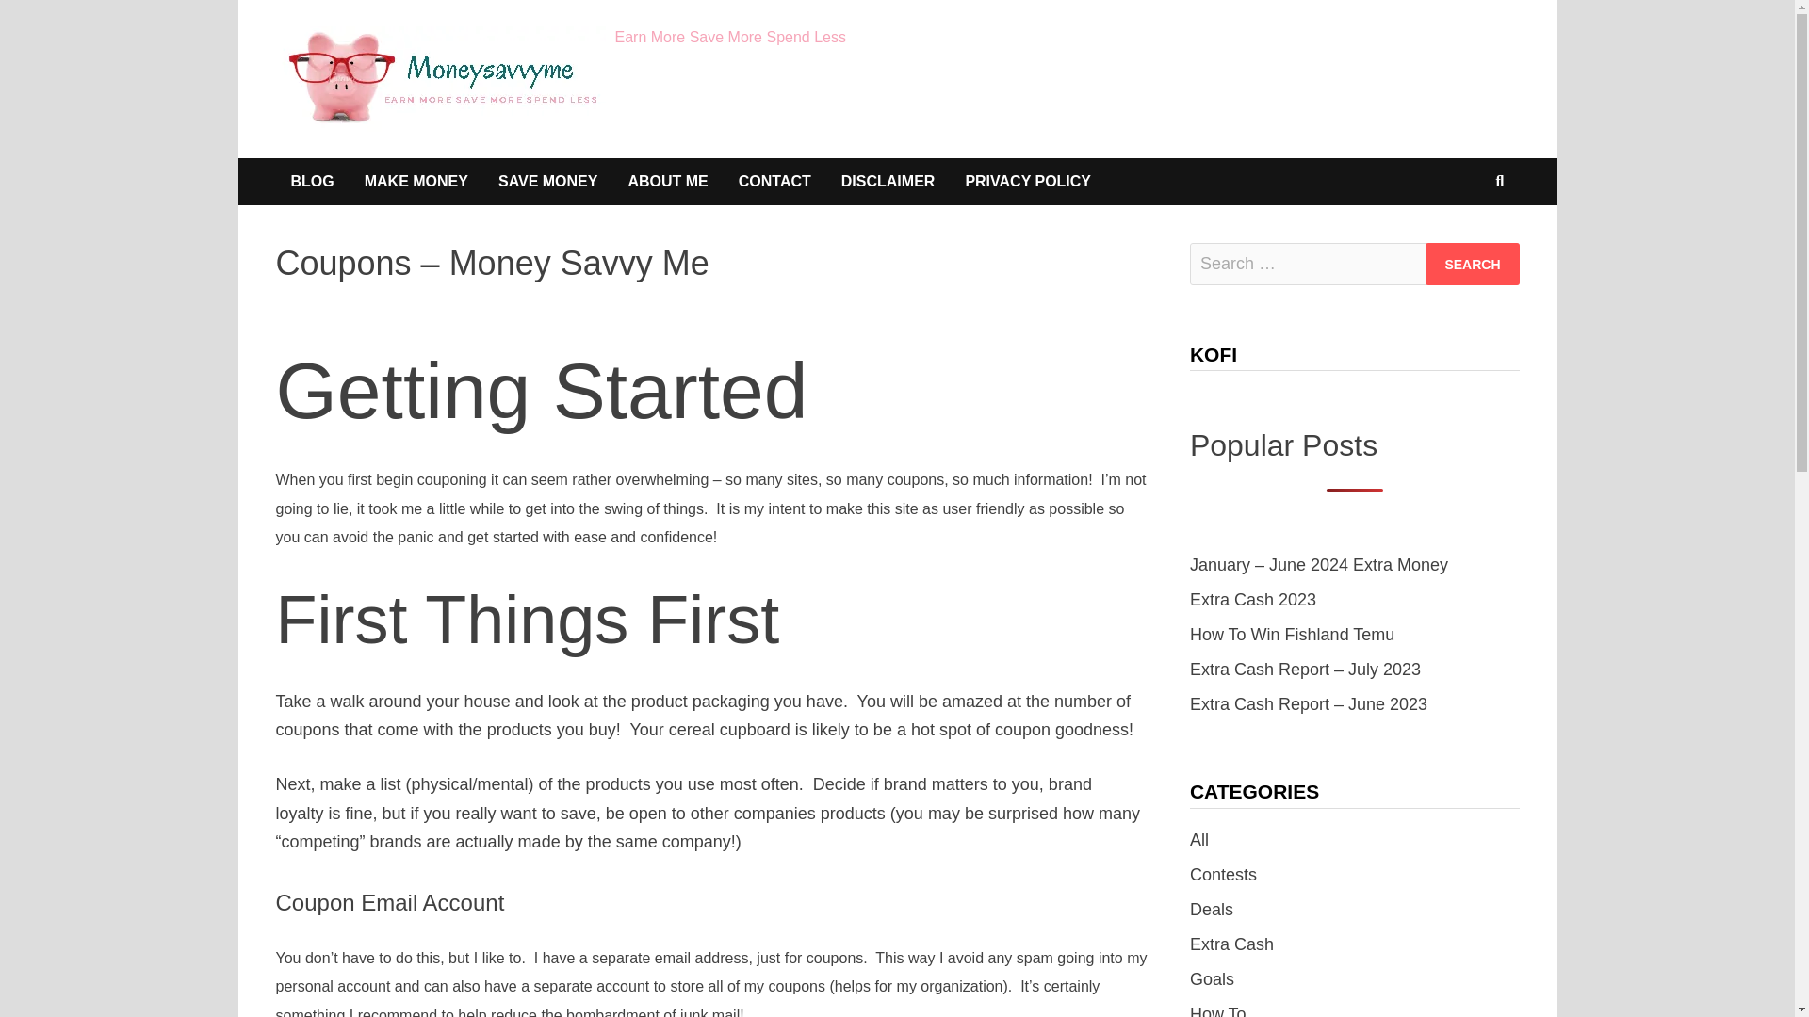 The height and width of the screenshot is (1017, 1809). I want to click on Search, so click(1472, 264).